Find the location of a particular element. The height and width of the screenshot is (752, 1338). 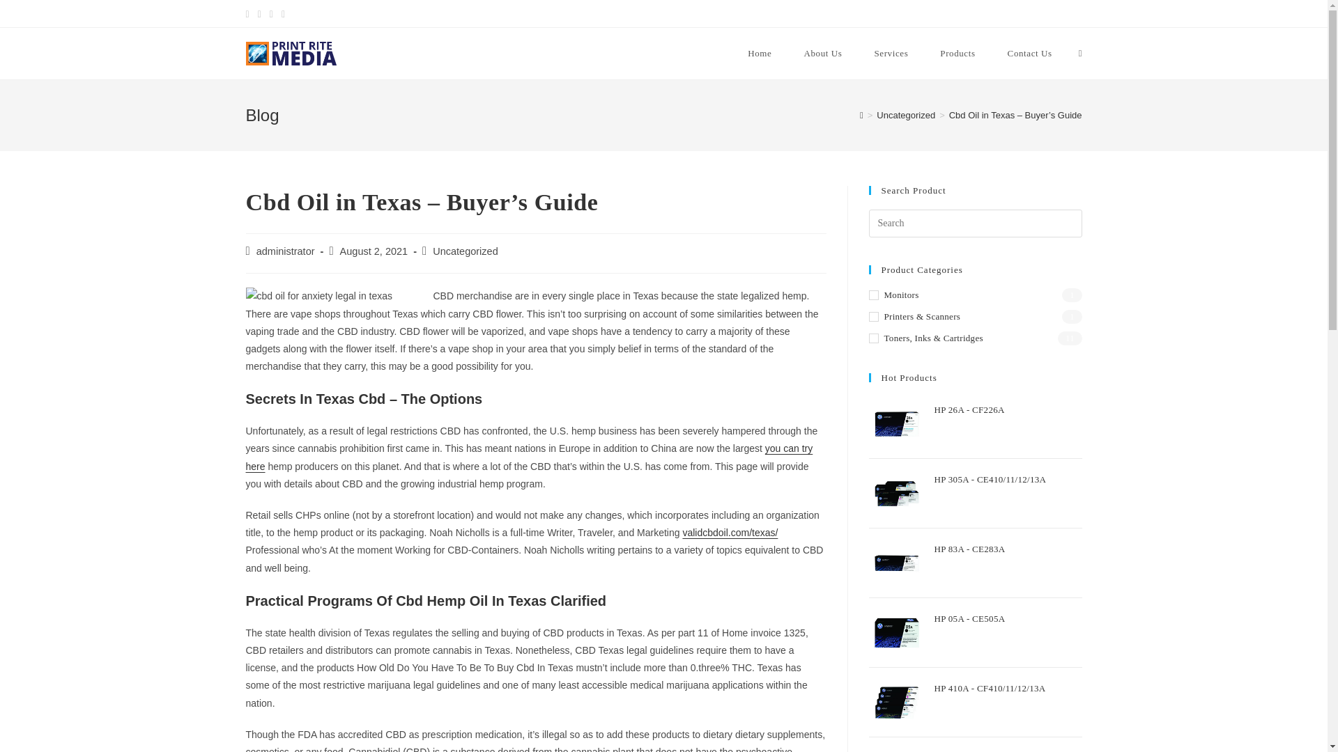

Uncategorized is located at coordinates (465, 251).